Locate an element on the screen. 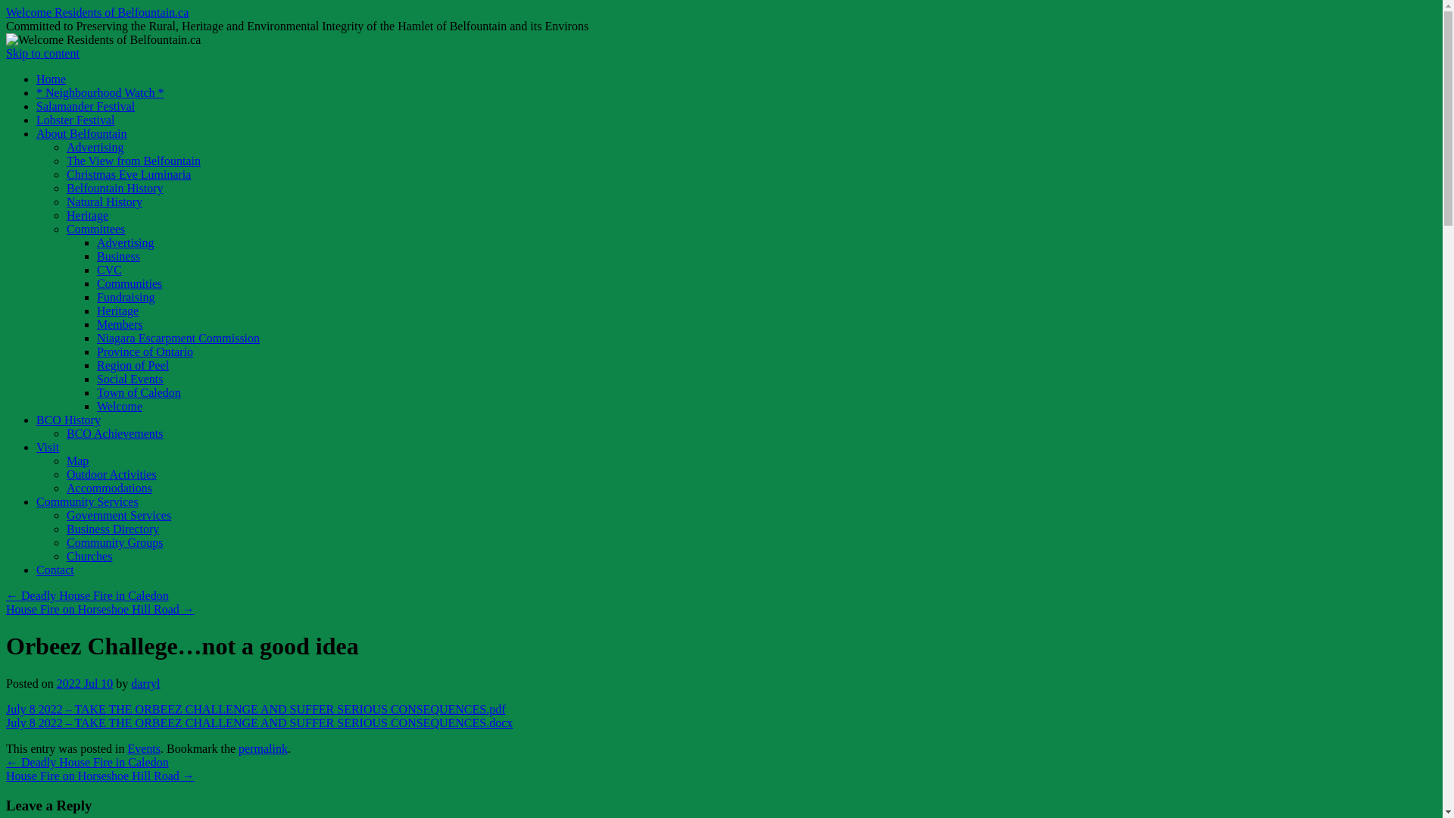 This screenshot has width=1454, height=818. Committees is located at coordinates (95, 229).